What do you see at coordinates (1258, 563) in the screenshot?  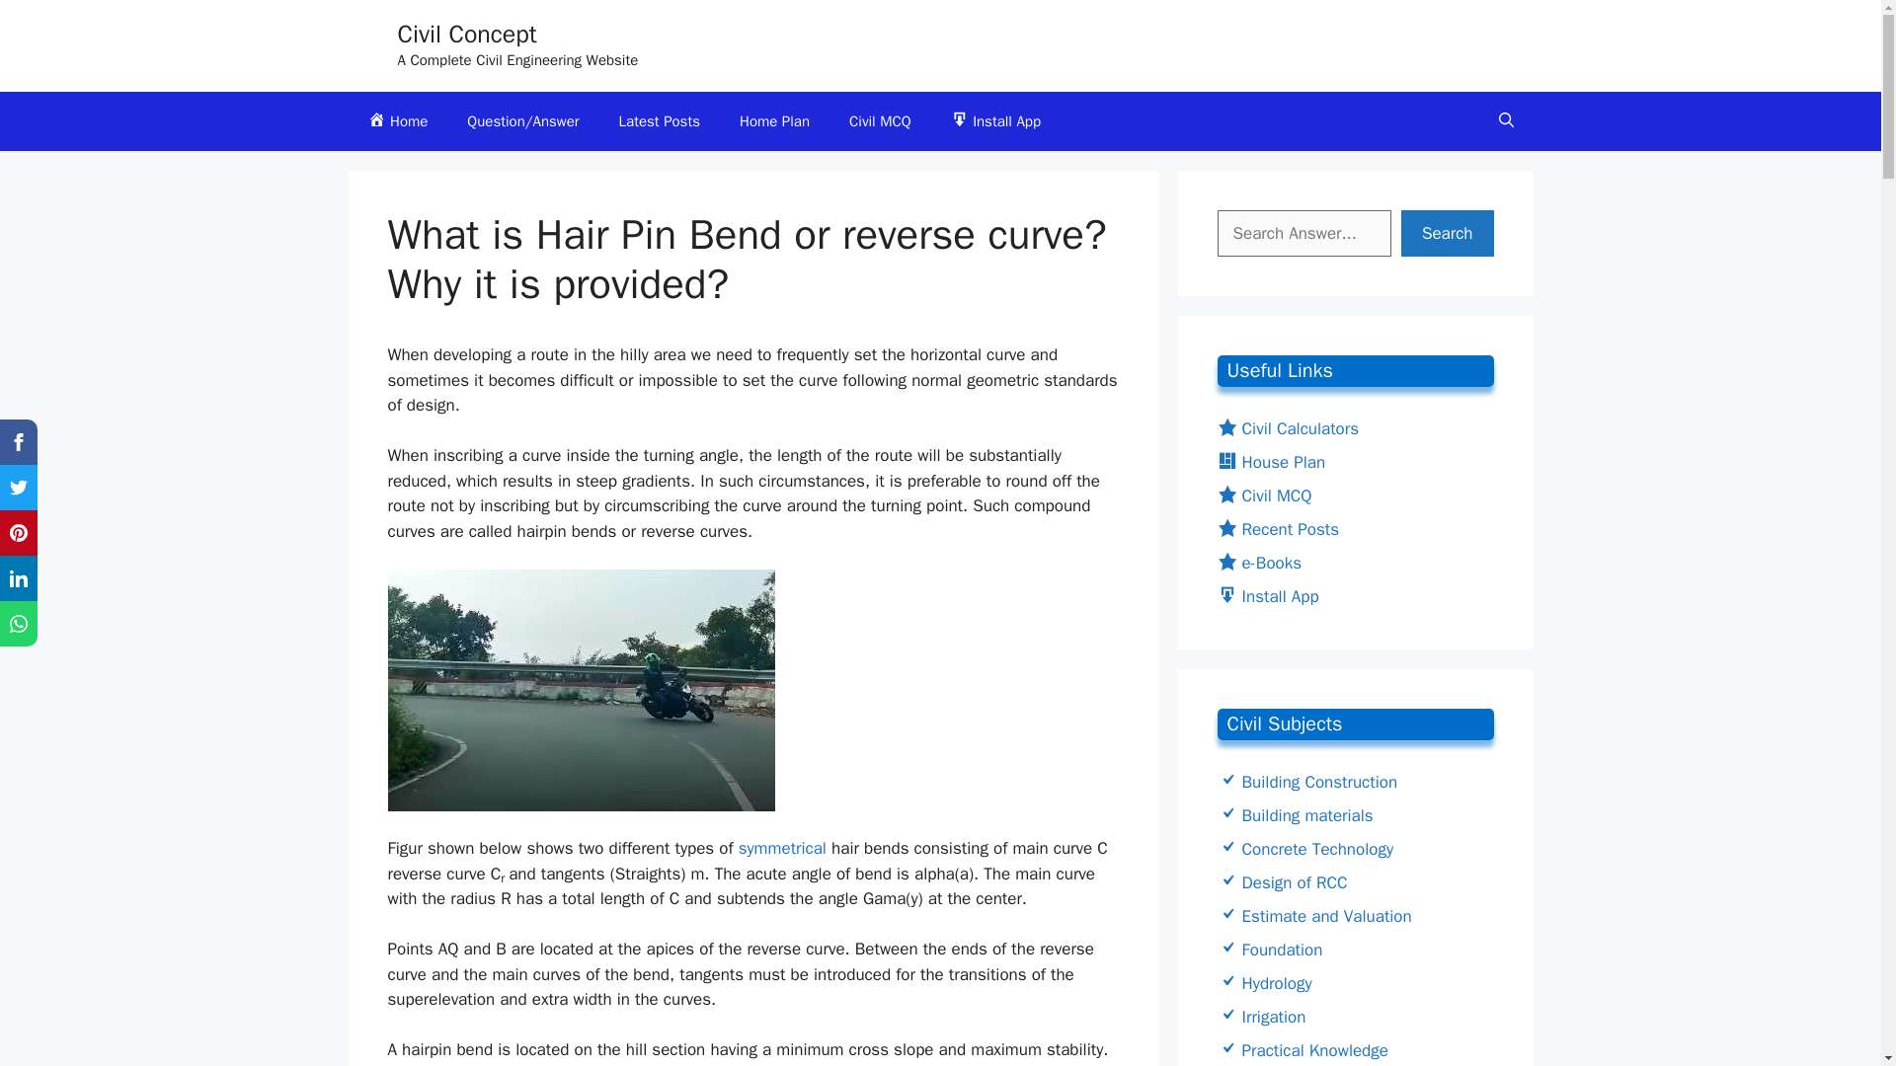 I see `e-Books` at bounding box center [1258, 563].